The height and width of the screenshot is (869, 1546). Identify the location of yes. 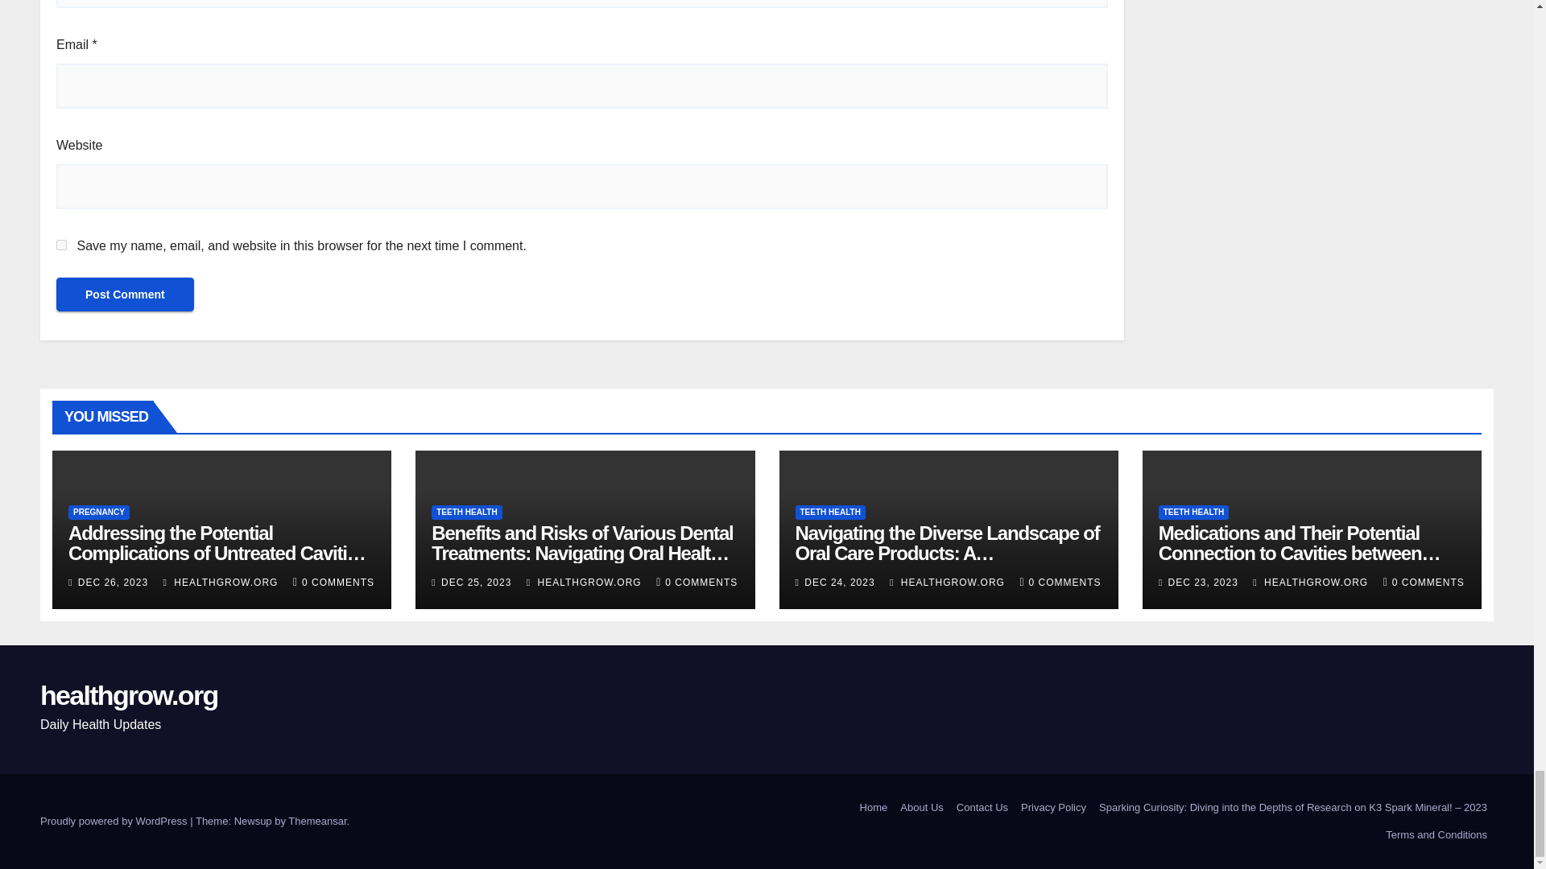
(61, 245).